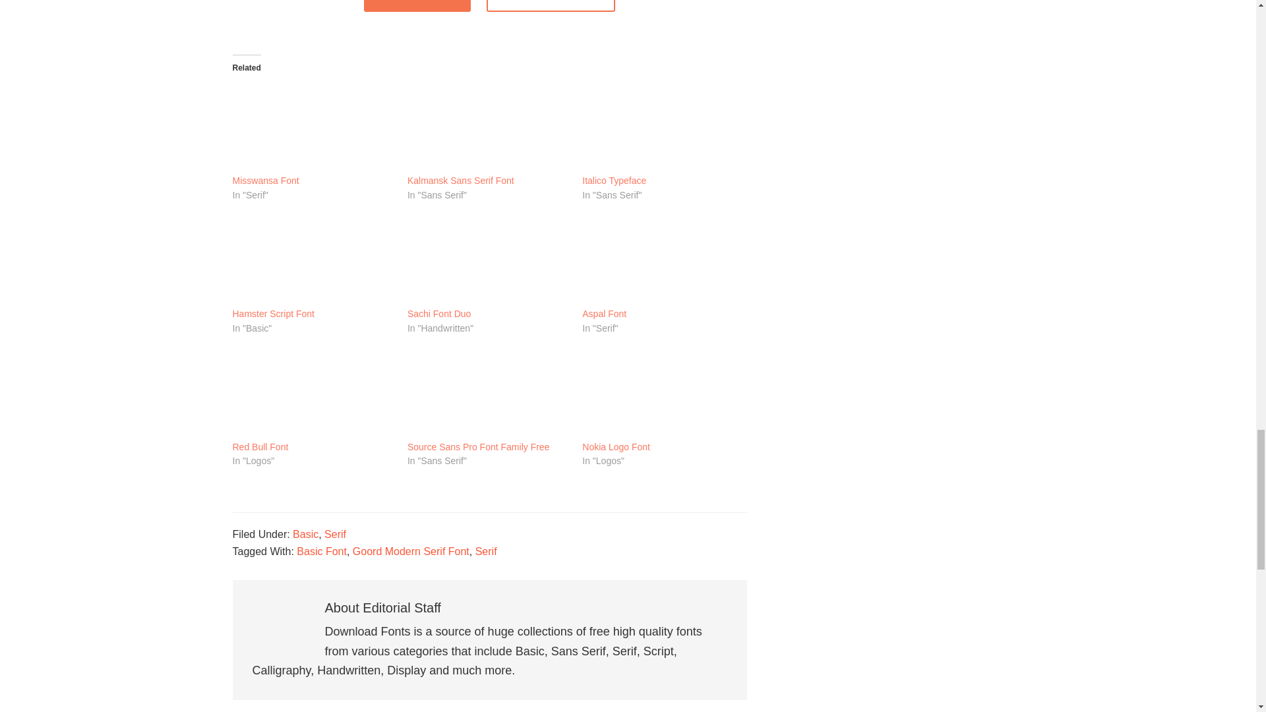 The image size is (1266, 712). I want to click on Source Sans Pro Font Family Free, so click(479, 447).